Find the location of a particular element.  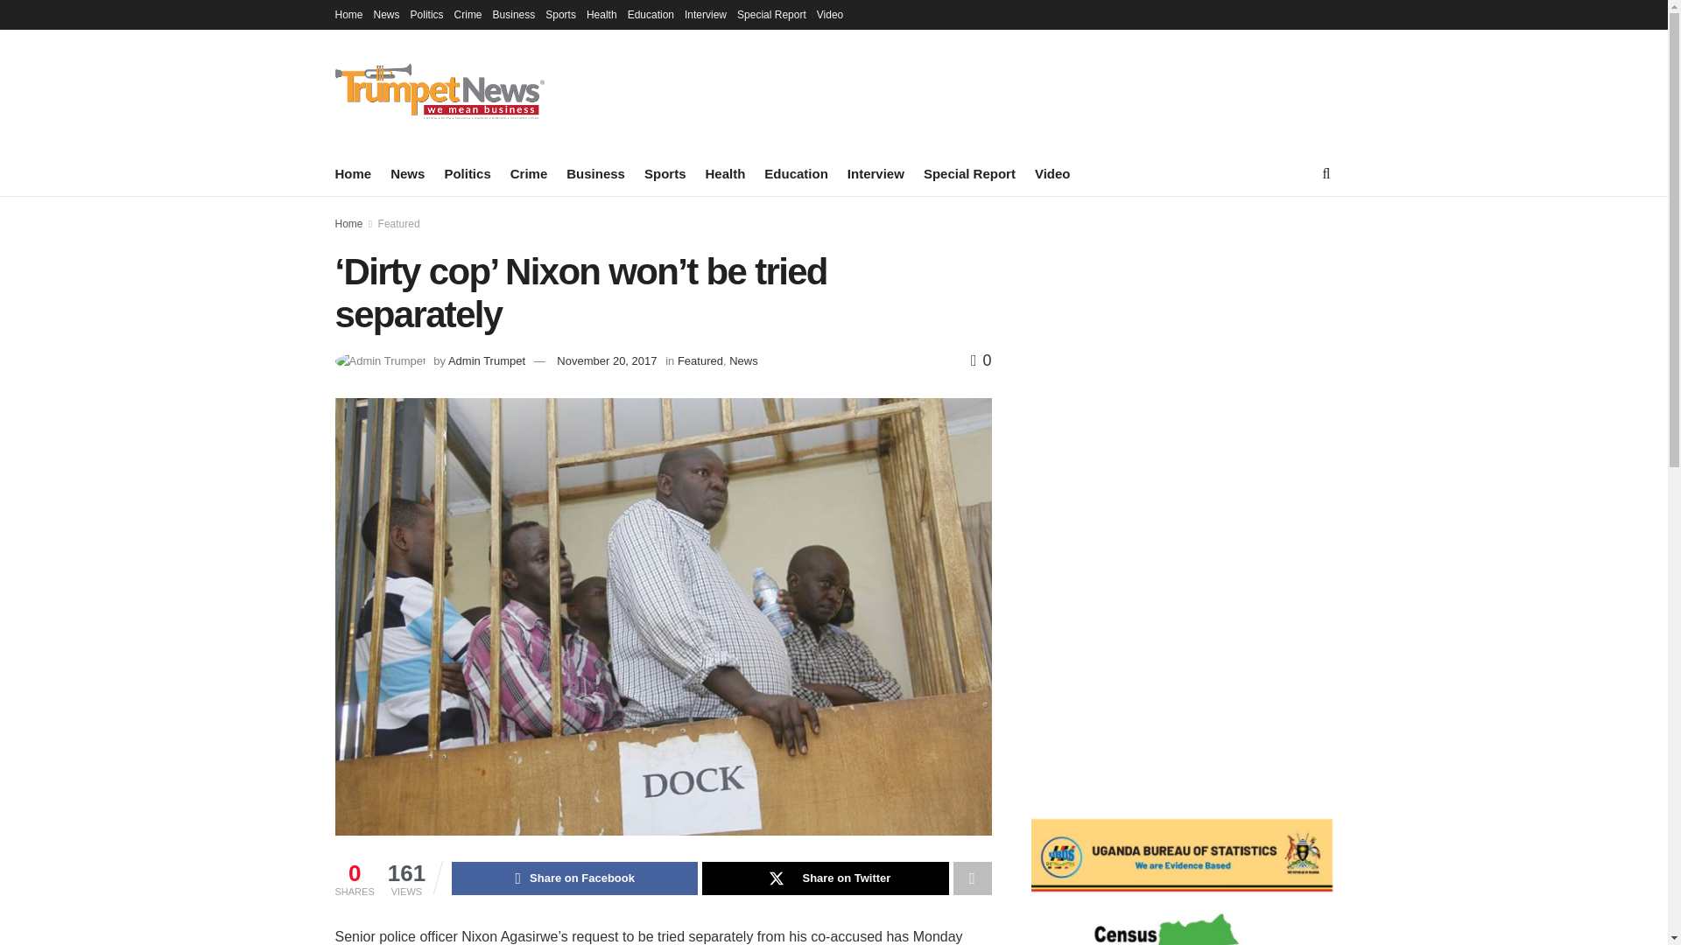

Health is located at coordinates (724, 173).